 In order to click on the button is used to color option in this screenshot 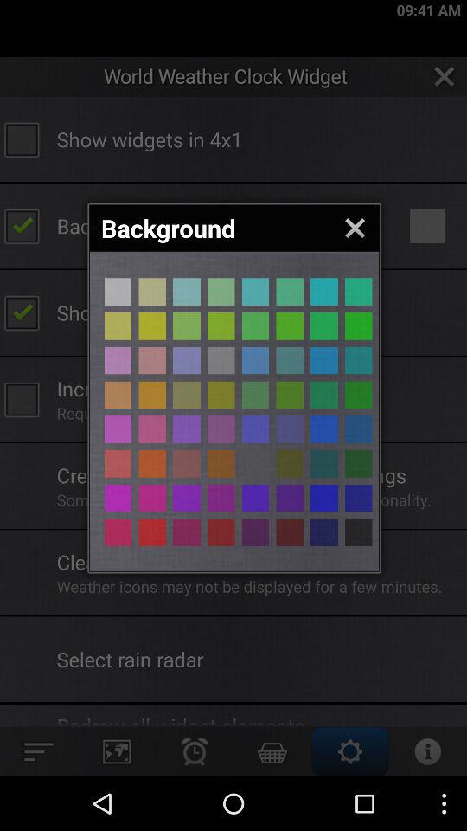, I will do `click(255, 464)`.